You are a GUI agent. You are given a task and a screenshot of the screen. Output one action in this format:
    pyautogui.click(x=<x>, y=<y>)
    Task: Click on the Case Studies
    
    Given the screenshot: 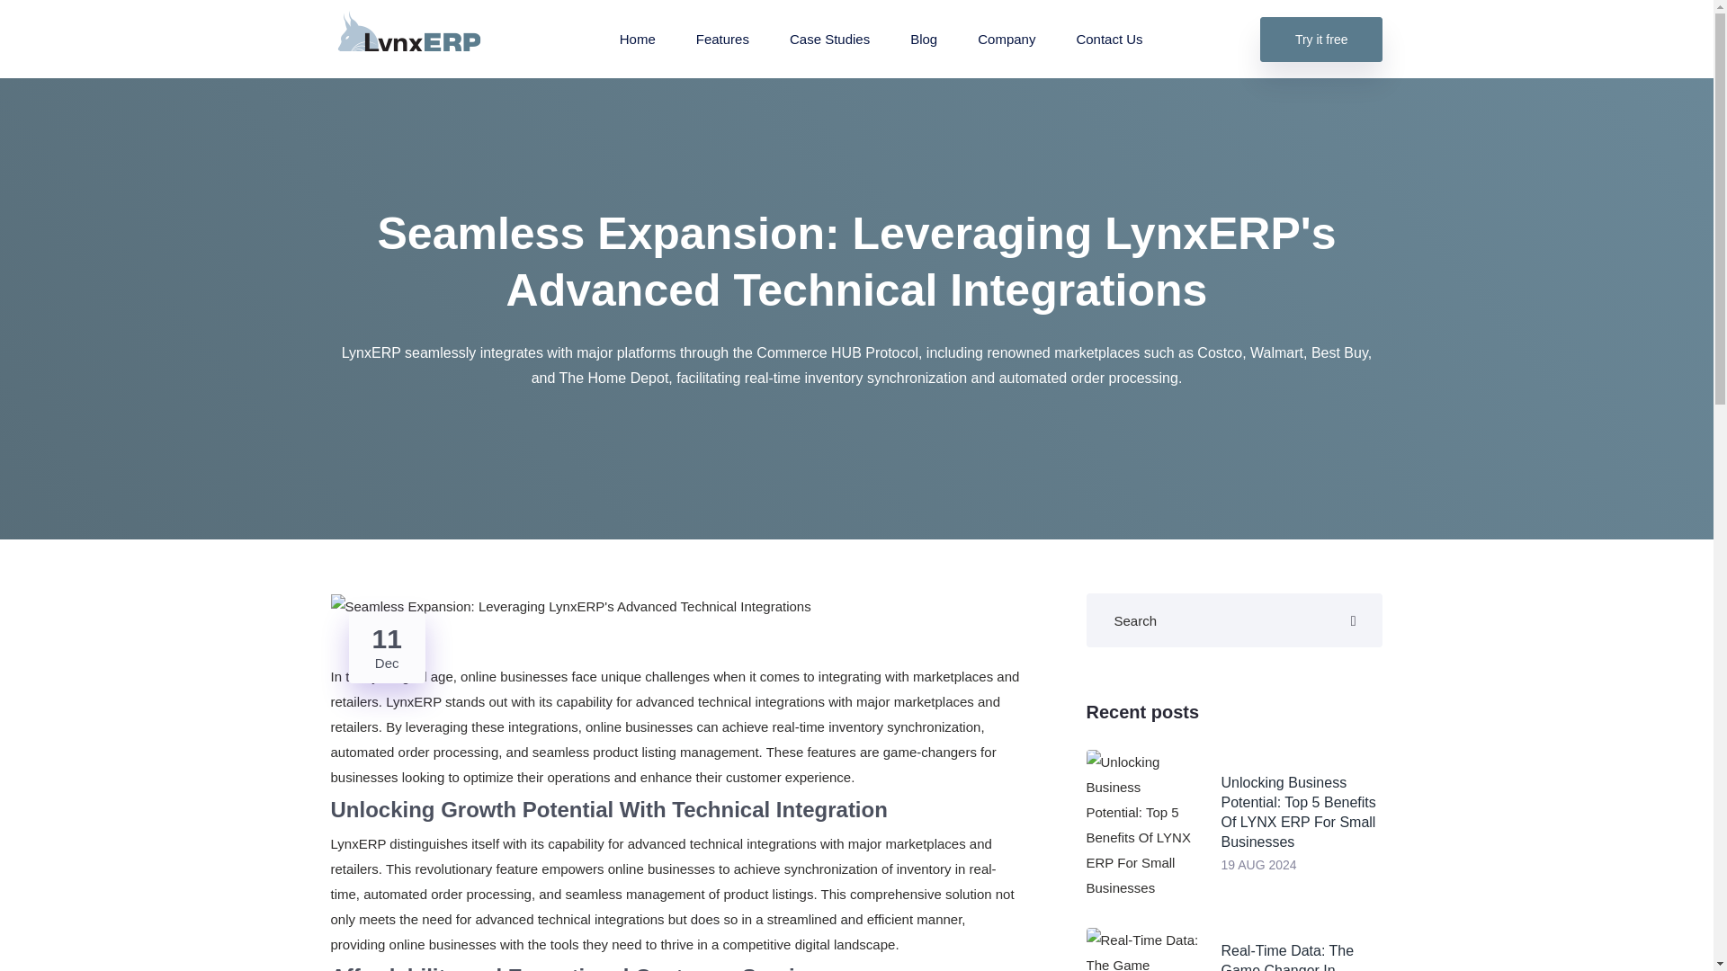 What is the action you would take?
    pyautogui.click(x=829, y=38)
    